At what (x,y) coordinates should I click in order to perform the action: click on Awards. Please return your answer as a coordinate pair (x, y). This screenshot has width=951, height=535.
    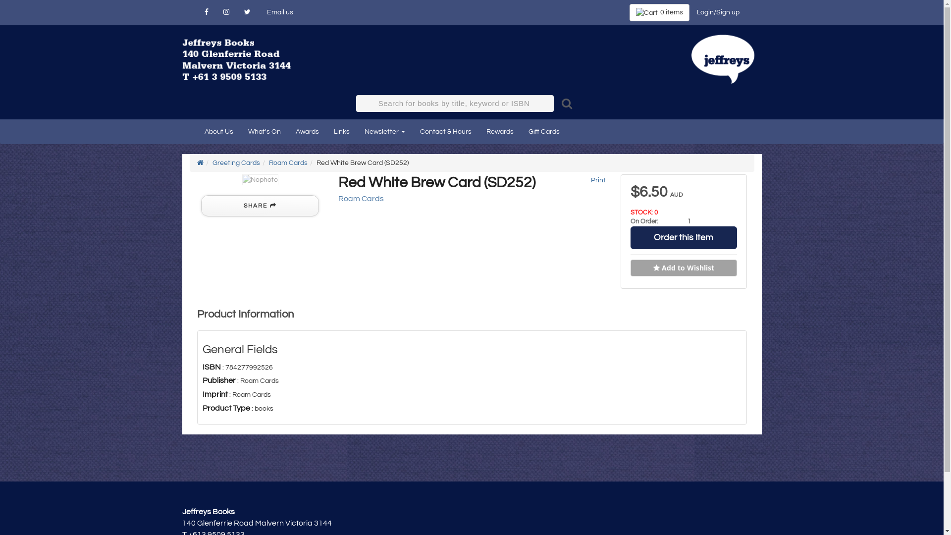
    Looking at the image, I should click on (307, 132).